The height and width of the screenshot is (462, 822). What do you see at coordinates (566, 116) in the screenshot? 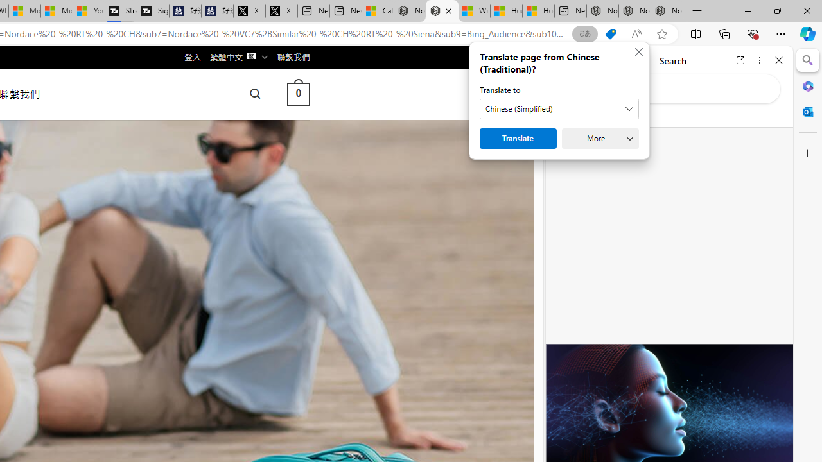
I see `Web scope` at bounding box center [566, 116].